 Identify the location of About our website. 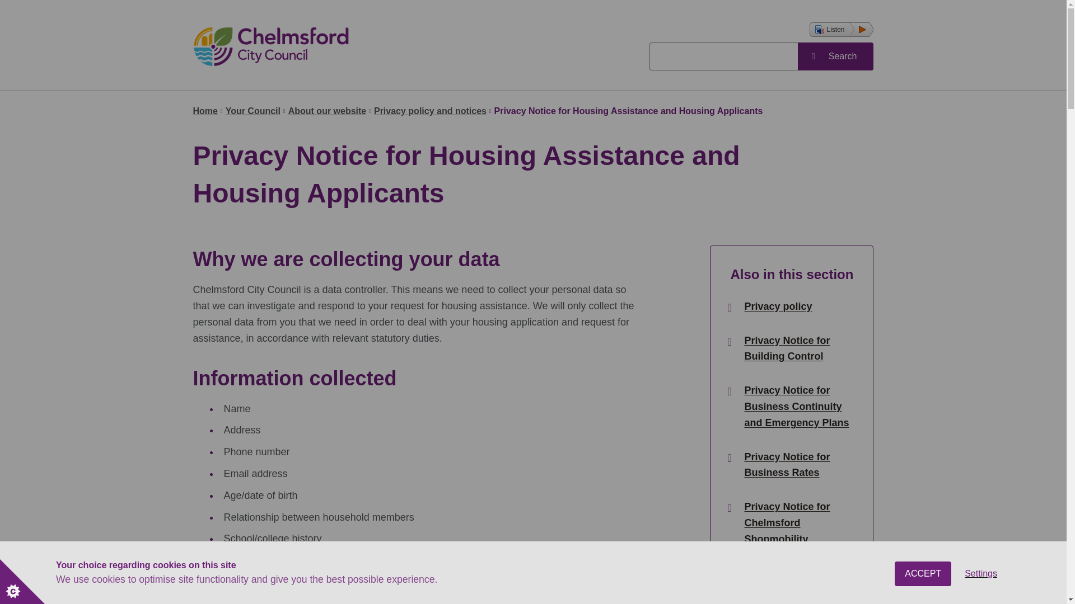
(327, 111).